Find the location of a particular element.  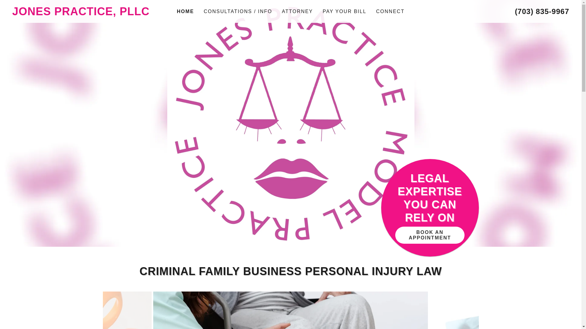

JONES PRACTICE, PLLC is located at coordinates (82, 13).